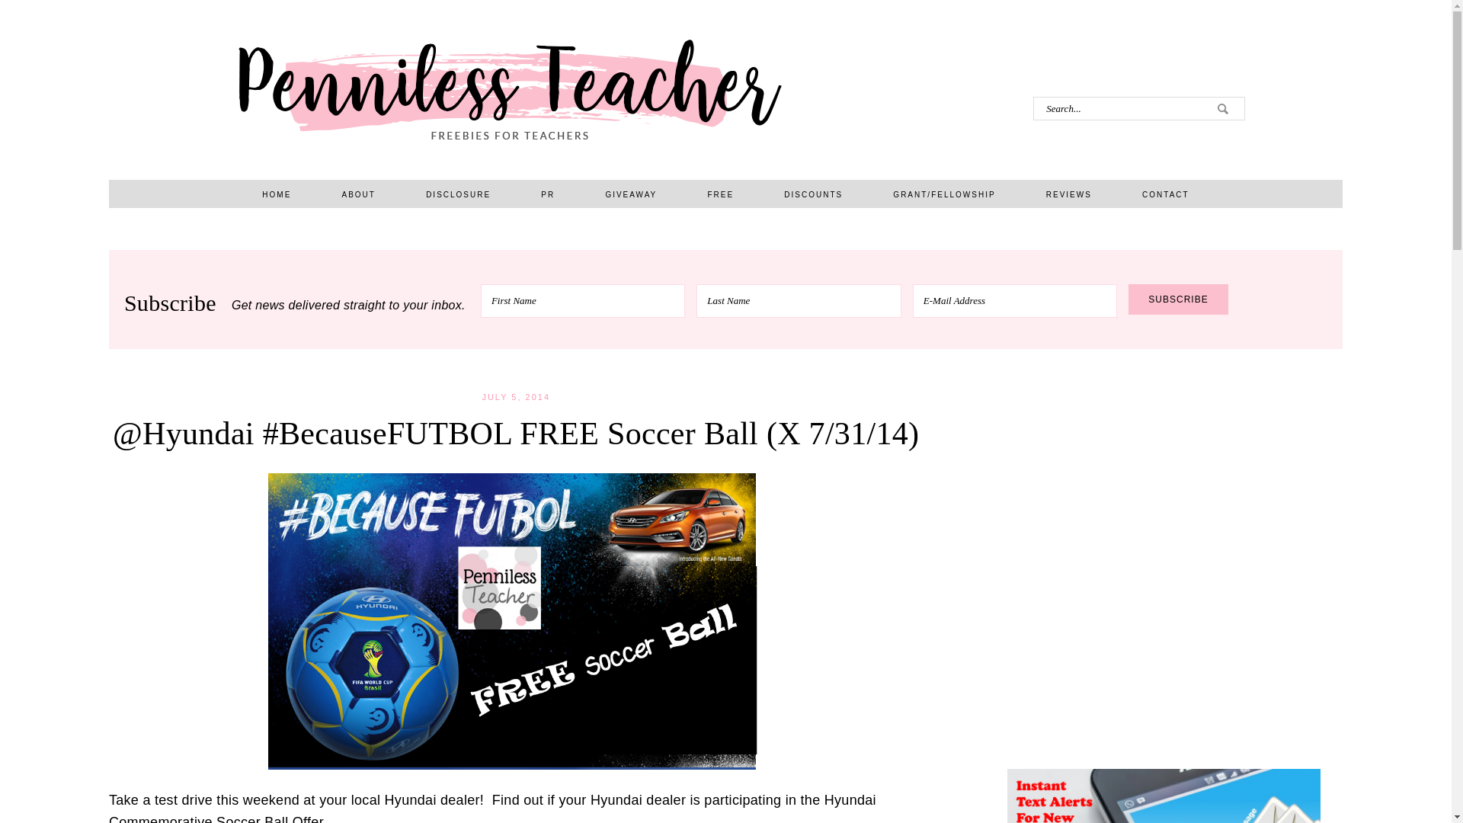 Image resolution: width=1463 pixels, height=823 pixels. I want to click on PR, so click(547, 194).